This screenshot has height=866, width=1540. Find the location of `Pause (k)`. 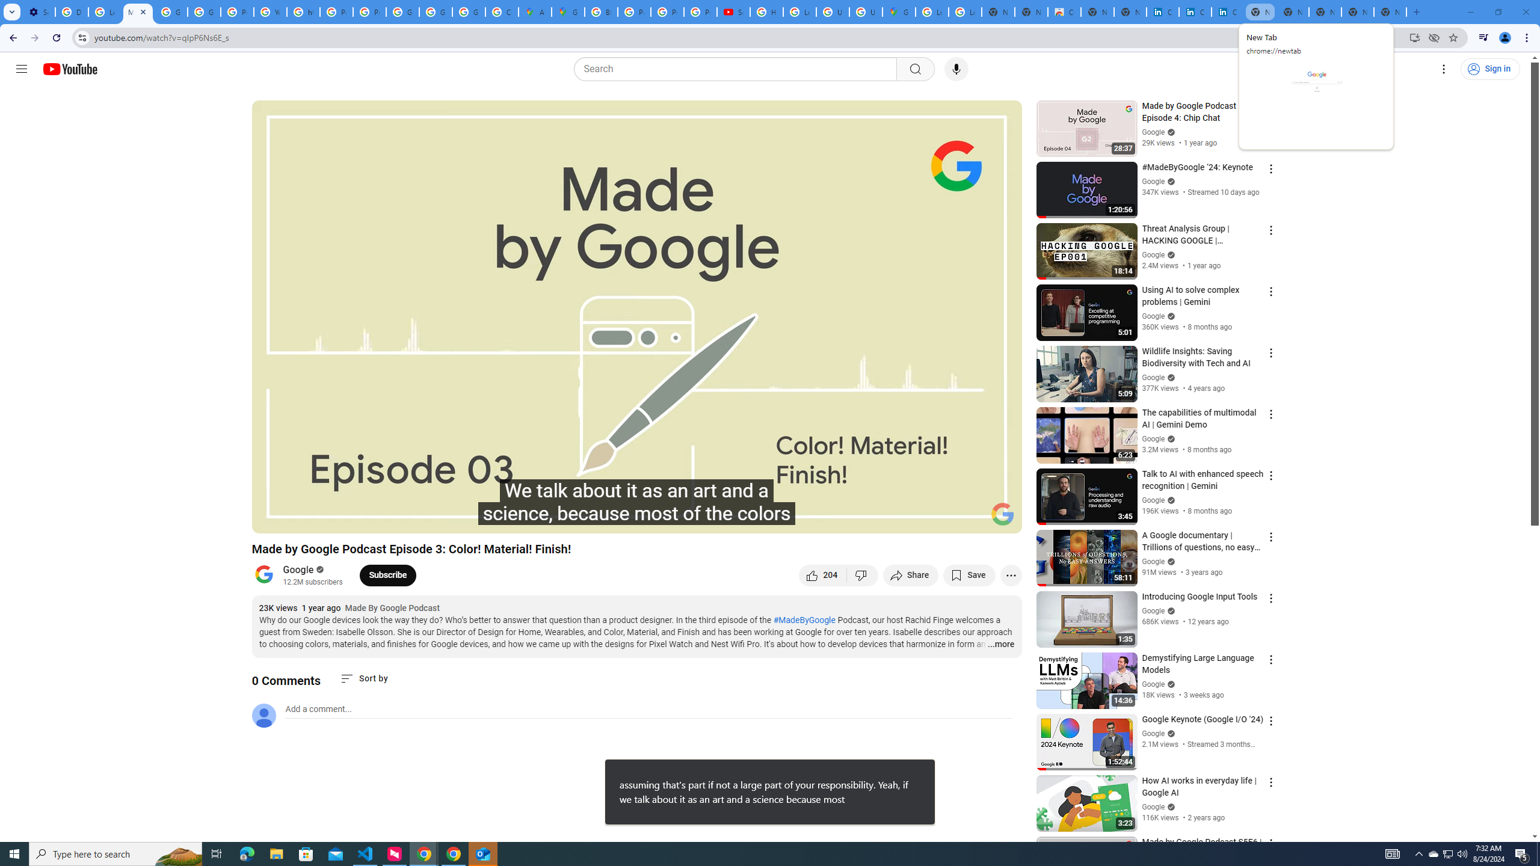

Pause (k) is located at coordinates (273, 519).